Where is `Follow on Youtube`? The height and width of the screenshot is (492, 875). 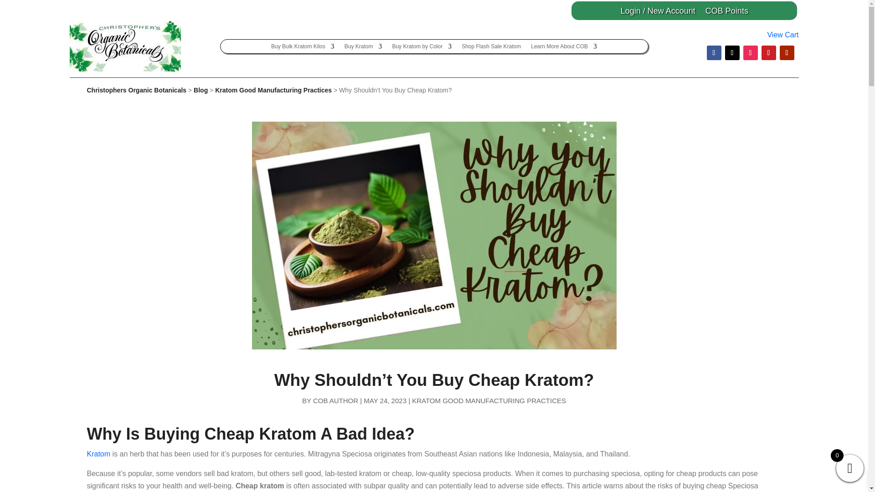 Follow on Youtube is located at coordinates (787, 53).